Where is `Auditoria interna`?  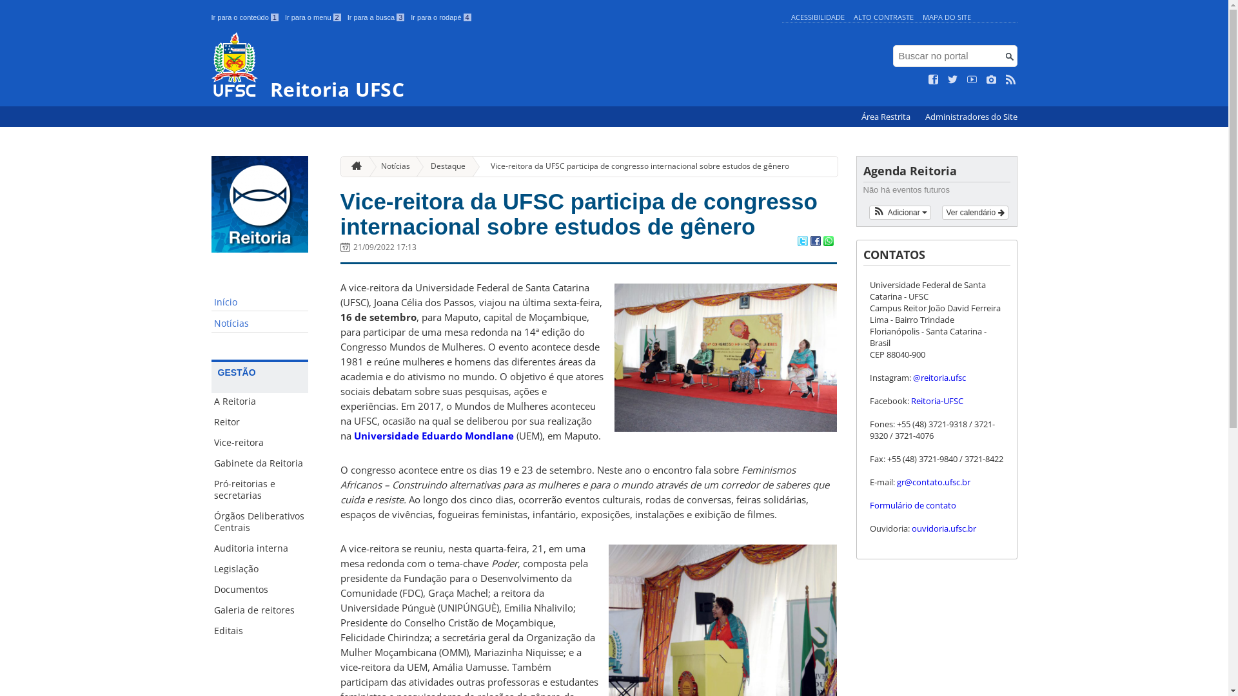 Auditoria interna is located at coordinates (260, 548).